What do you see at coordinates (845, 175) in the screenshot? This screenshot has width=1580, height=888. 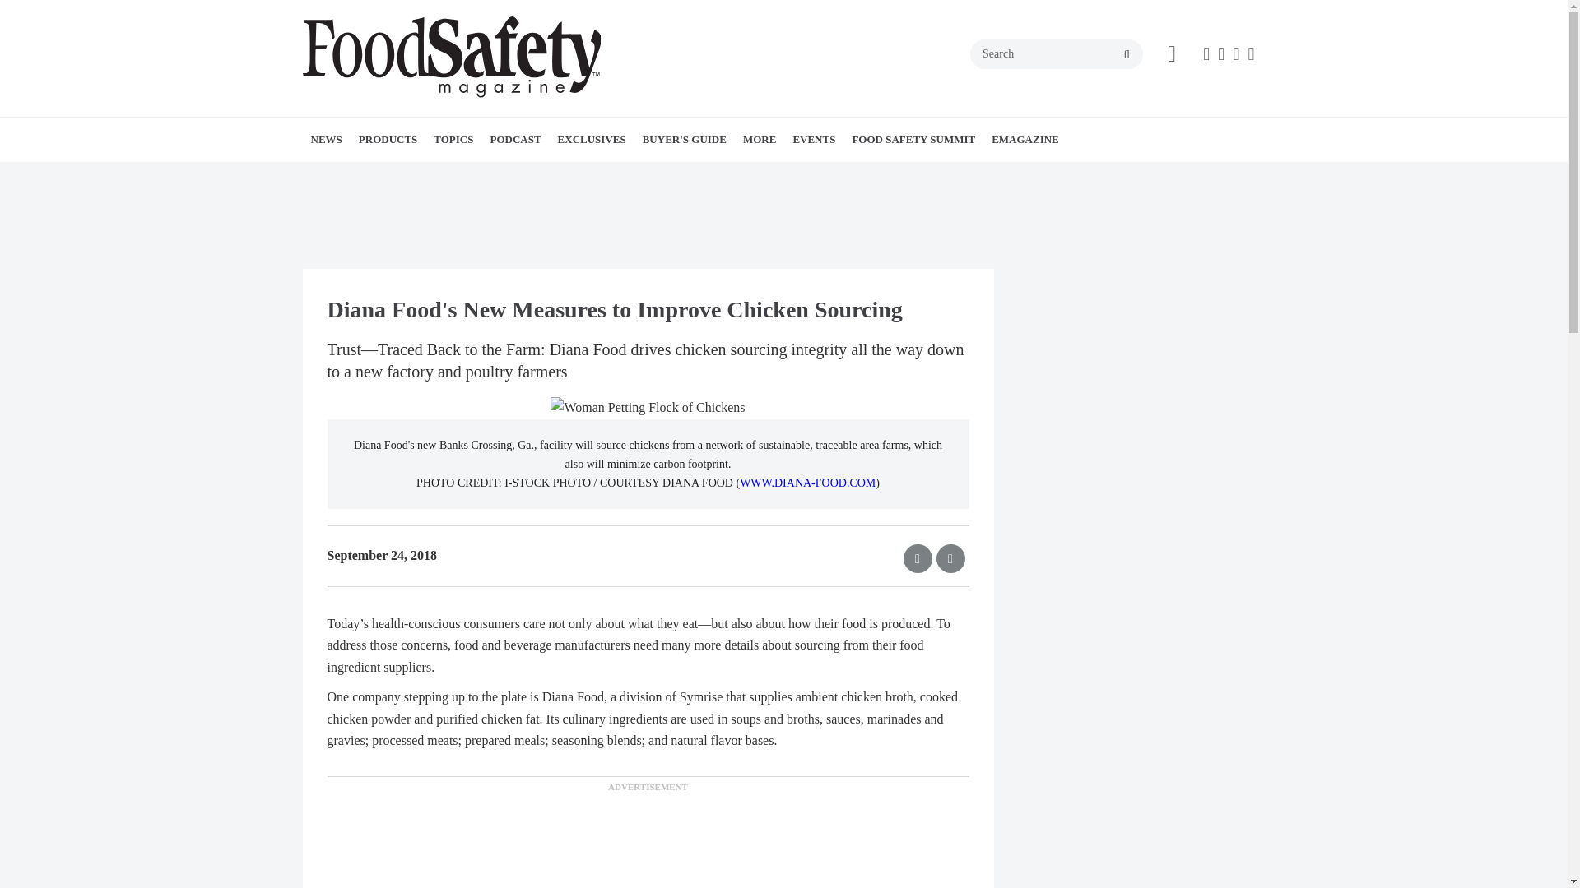 I see `STORE` at bounding box center [845, 175].